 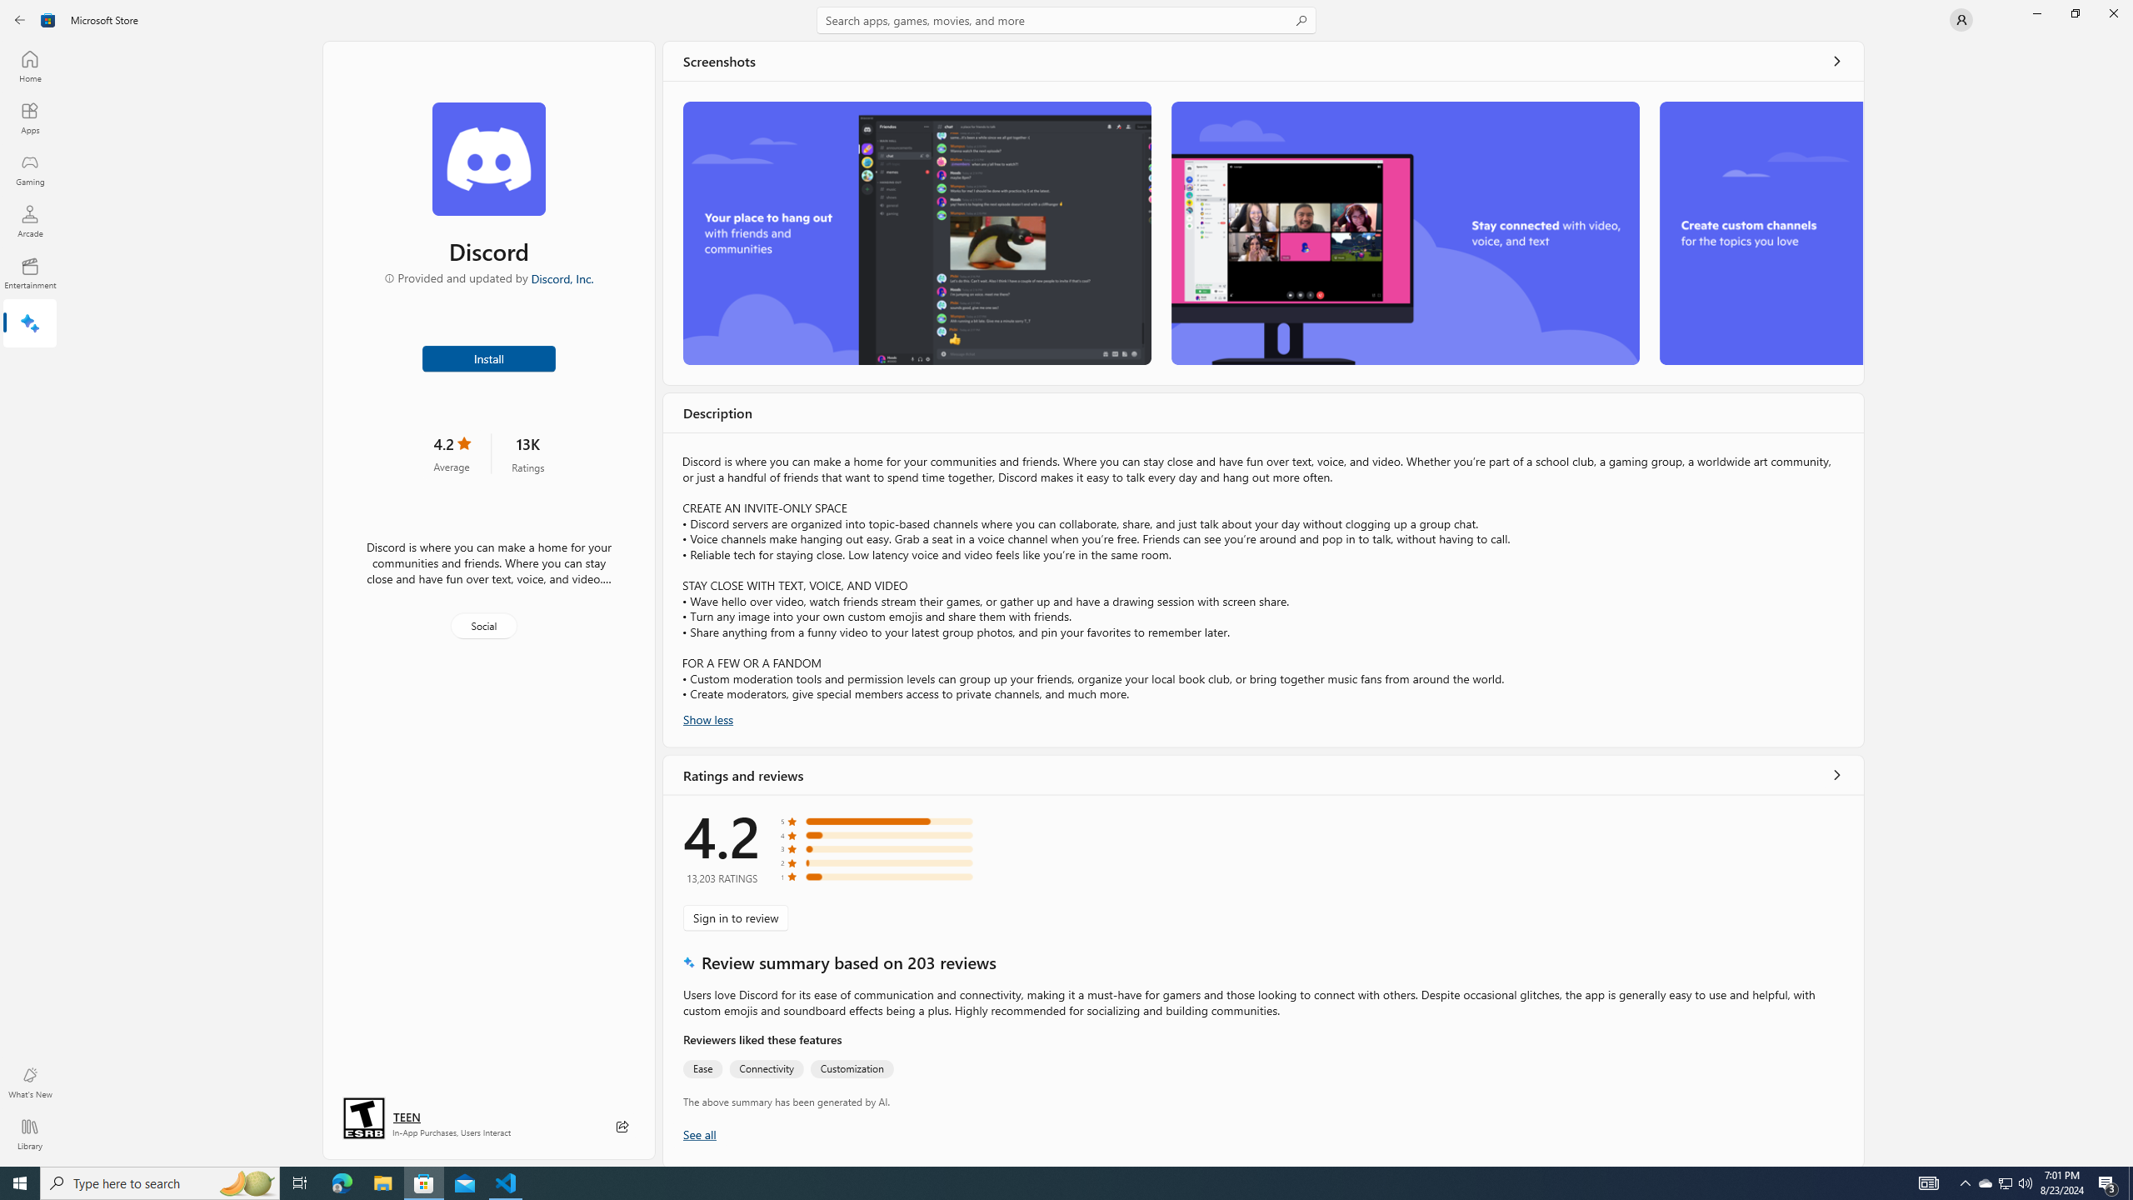 I want to click on Minimize Microsoft Store, so click(x=2036, y=13).